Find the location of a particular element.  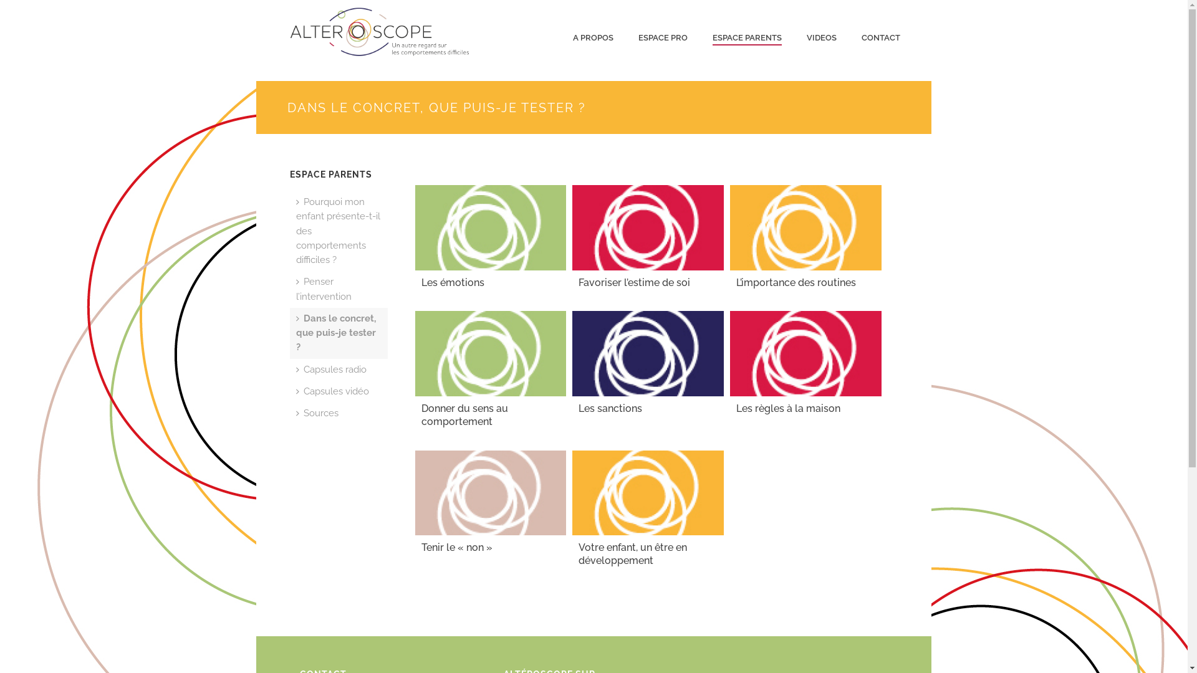

Les sanctions is located at coordinates (648, 354).